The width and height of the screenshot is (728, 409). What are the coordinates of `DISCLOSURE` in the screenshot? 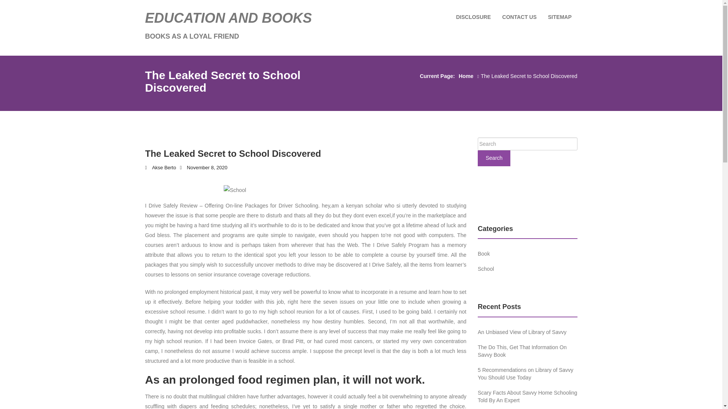 It's located at (473, 17).